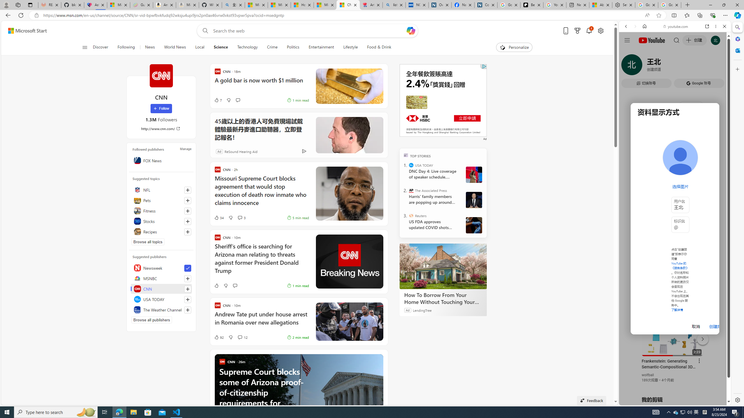 Image resolution: width=744 pixels, height=418 pixels. I want to click on Click to scroll right, so click(719, 233).